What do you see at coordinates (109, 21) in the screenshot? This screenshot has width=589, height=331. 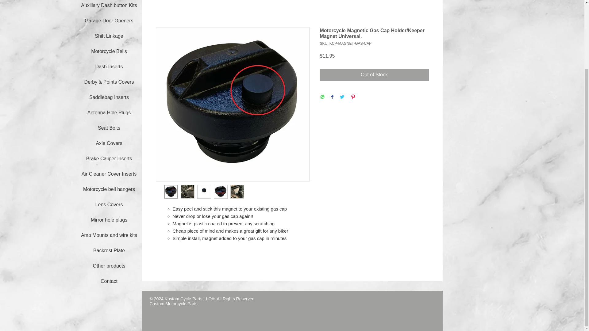 I see `Garage Door Openers` at bounding box center [109, 21].